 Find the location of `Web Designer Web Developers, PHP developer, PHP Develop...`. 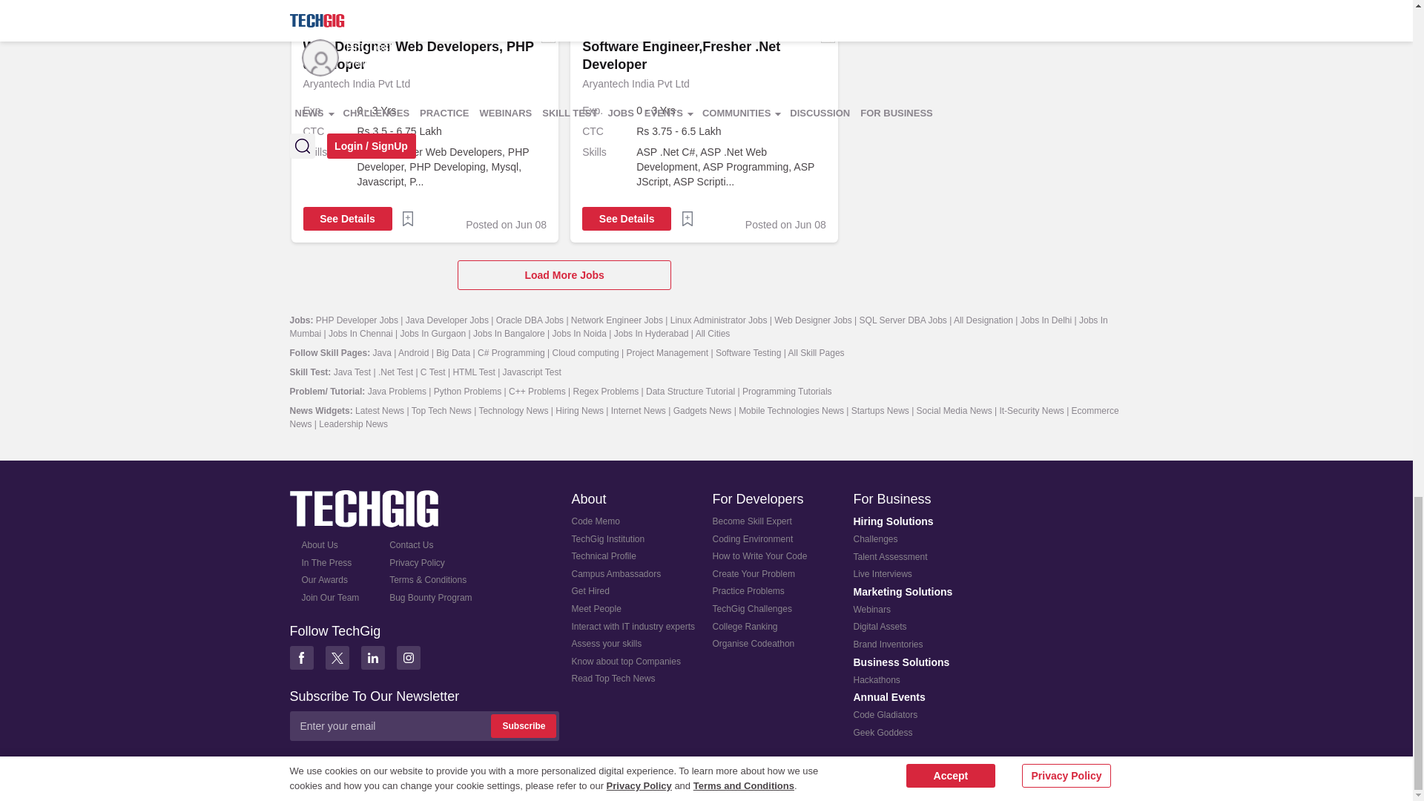

Web Designer Web Developers, PHP developer, PHP Develop... is located at coordinates (452, 166).